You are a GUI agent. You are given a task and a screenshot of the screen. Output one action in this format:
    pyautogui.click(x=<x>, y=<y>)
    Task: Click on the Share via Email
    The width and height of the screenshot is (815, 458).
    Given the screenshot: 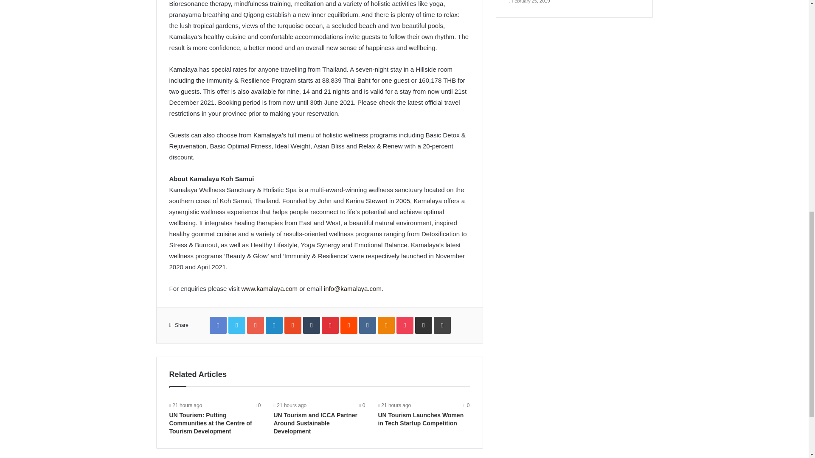 What is the action you would take?
    pyautogui.click(x=423, y=325)
    